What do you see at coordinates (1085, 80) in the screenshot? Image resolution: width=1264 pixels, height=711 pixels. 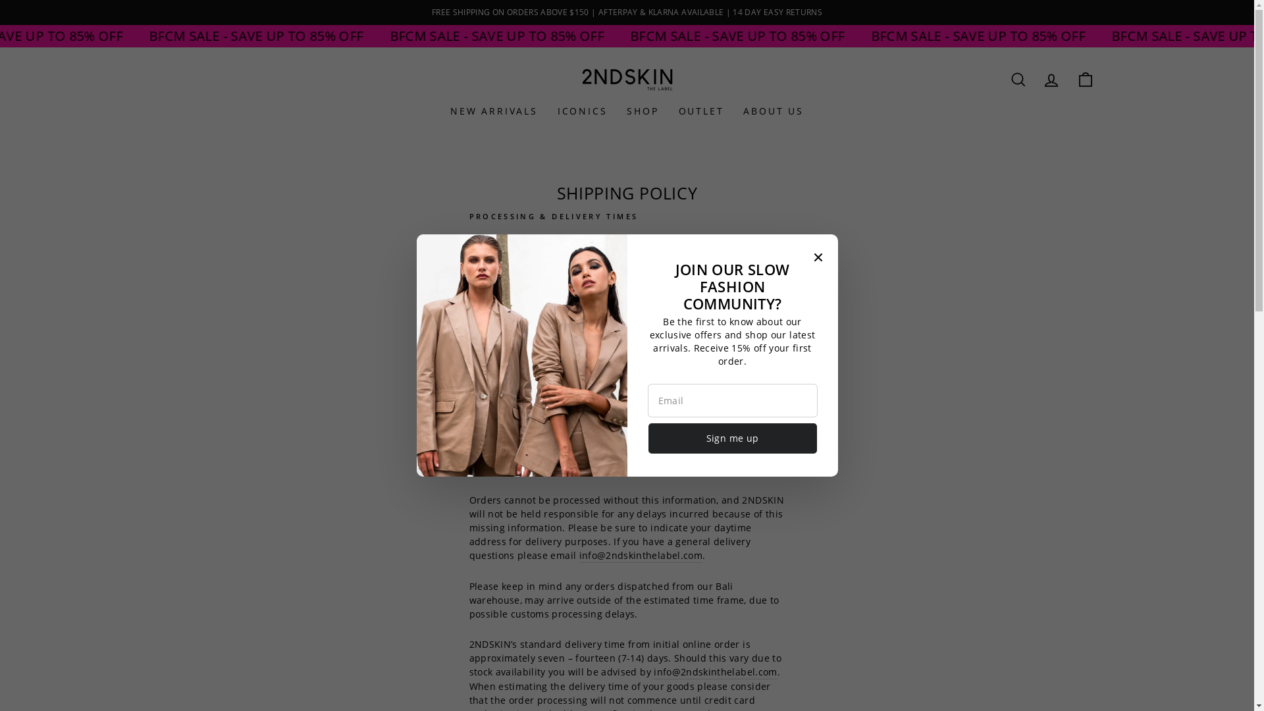 I see `CART` at bounding box center [1085, 80].